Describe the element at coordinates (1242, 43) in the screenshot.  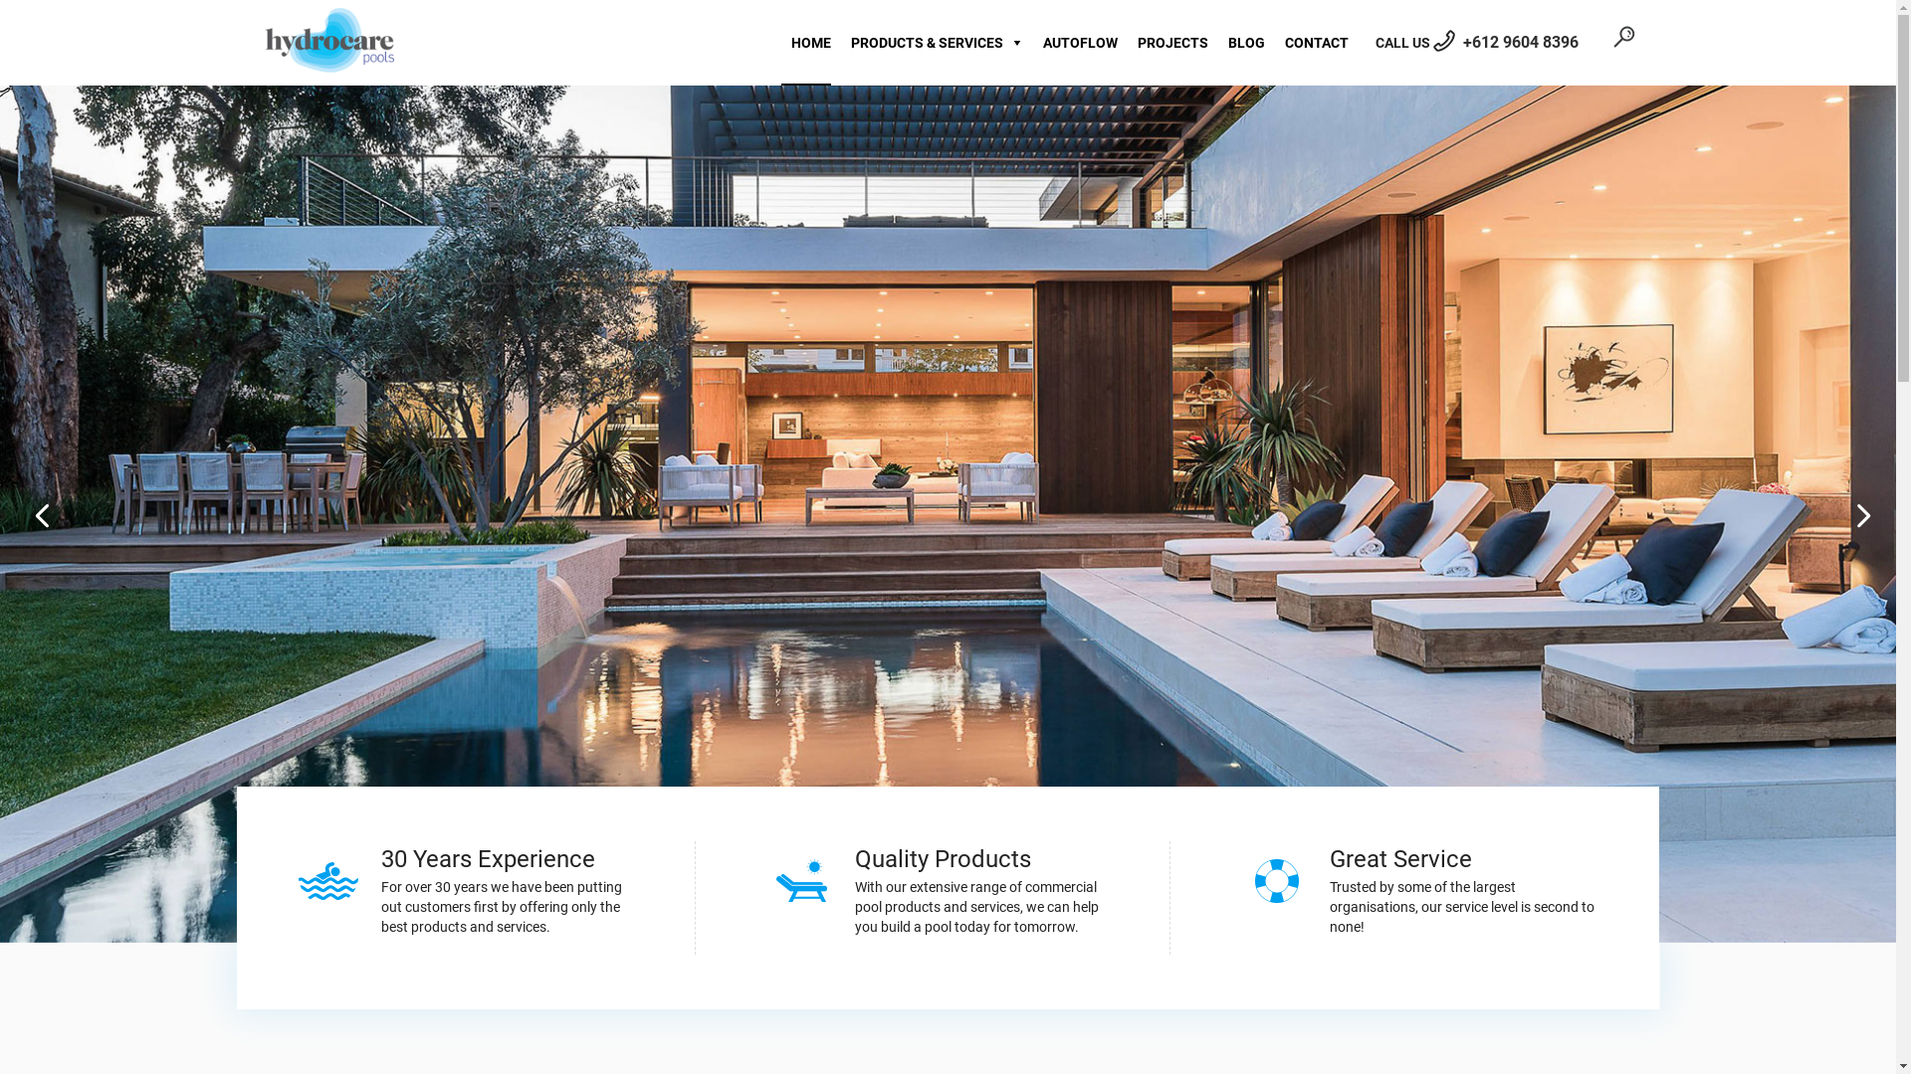
I see `BLOG` at that location.